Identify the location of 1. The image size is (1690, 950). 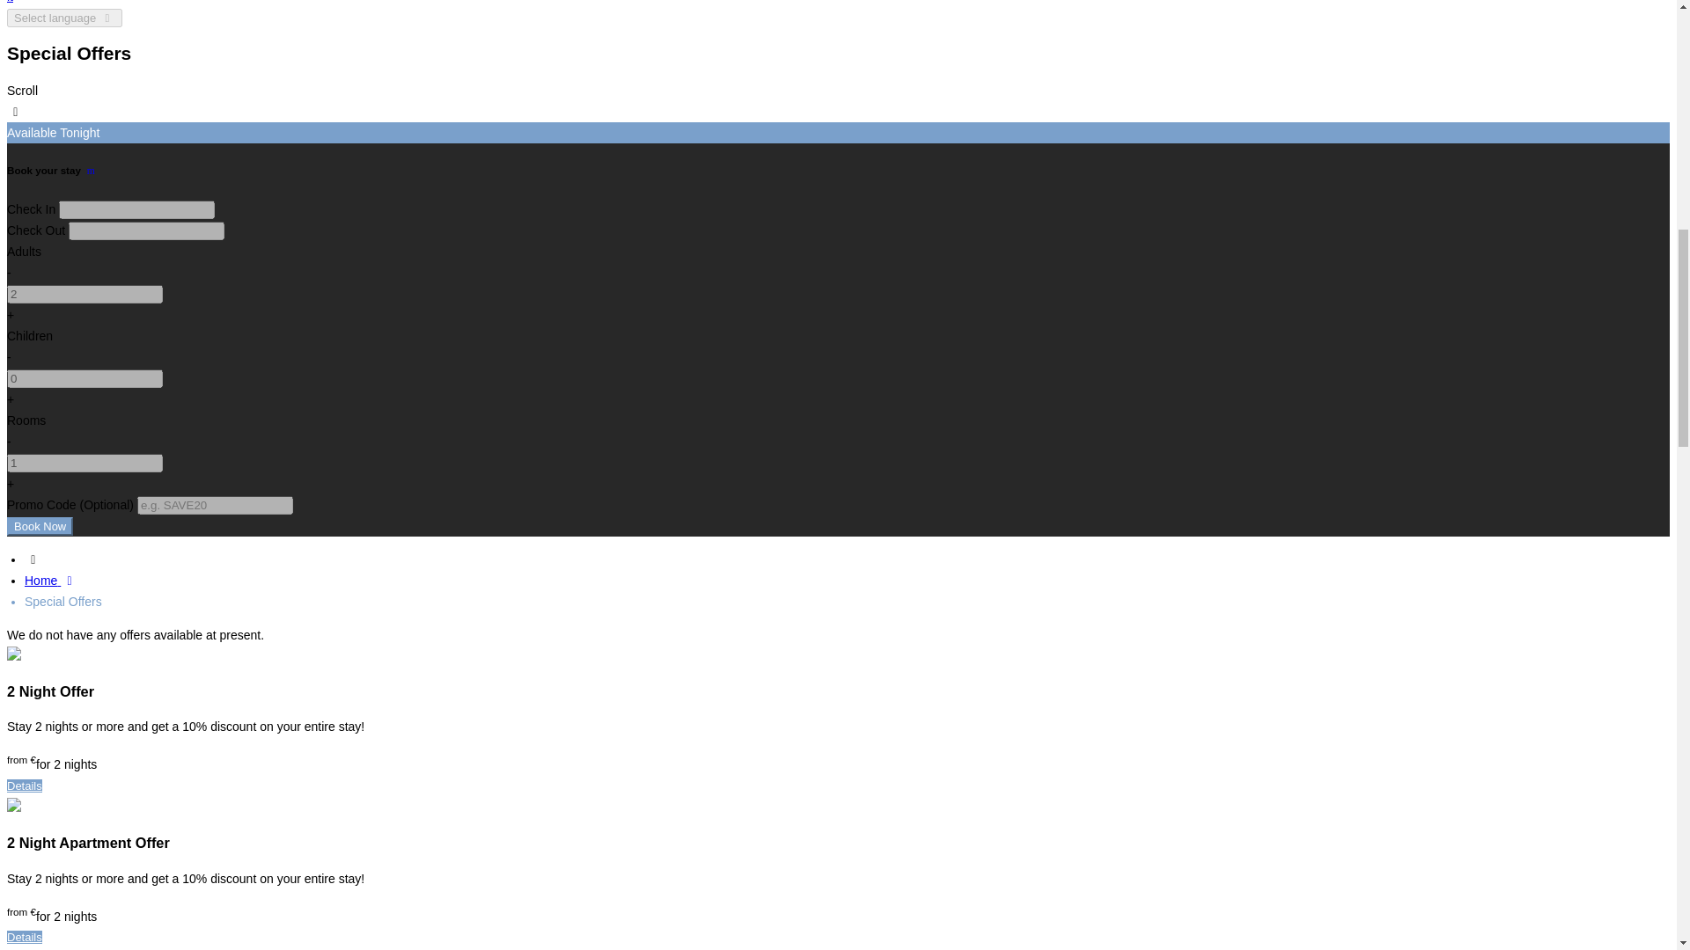
(84, 463).